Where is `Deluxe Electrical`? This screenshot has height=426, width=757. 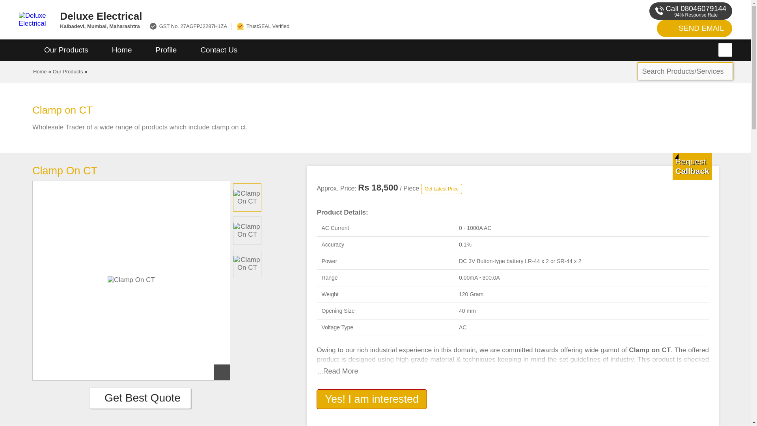 Deluxe Electrical is located at coordinates (287, 16).